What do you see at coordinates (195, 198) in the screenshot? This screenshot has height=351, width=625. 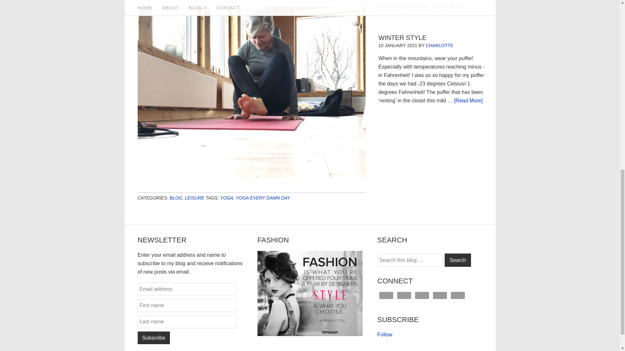 I see `LEISURE` at bounding box center [195, 198].